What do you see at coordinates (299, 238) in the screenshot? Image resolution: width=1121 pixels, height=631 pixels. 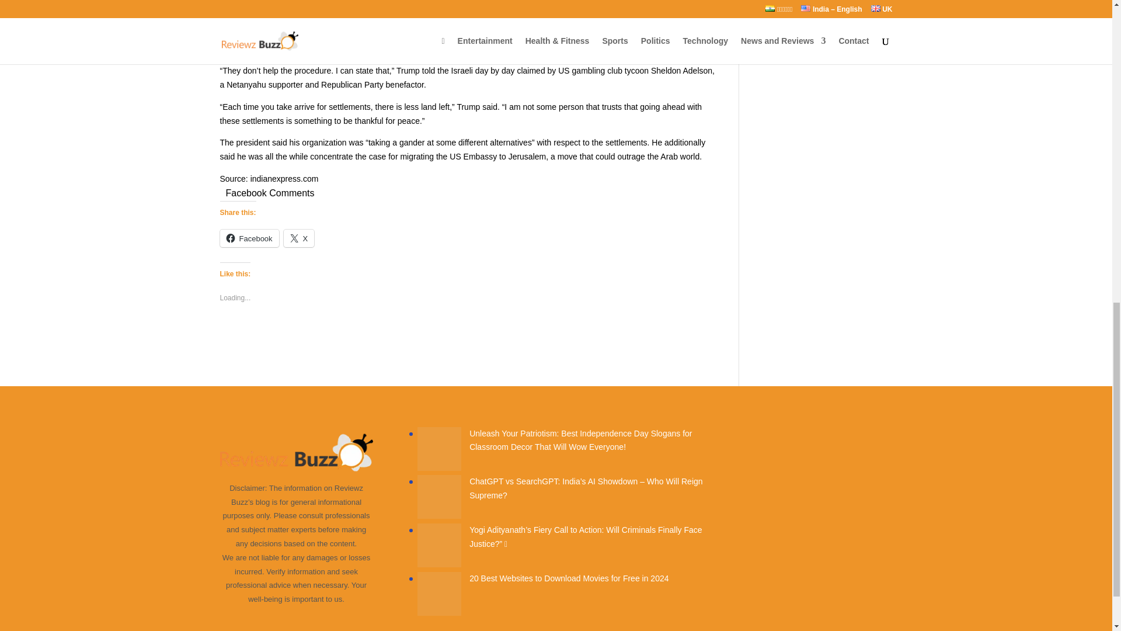 I see `Click to share on X` at bounding box center [299, 238].